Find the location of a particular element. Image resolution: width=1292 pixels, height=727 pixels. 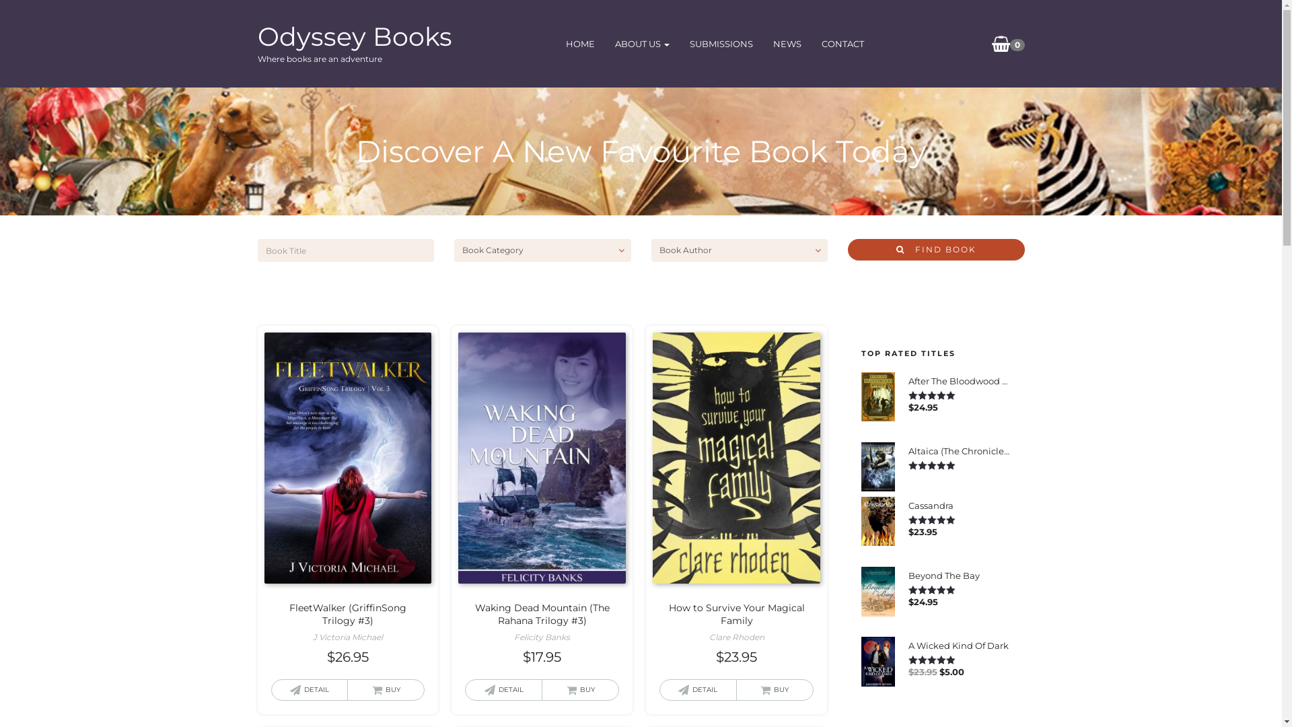

A Wicked Kind Of Dark is located at coordinates (960, 645).